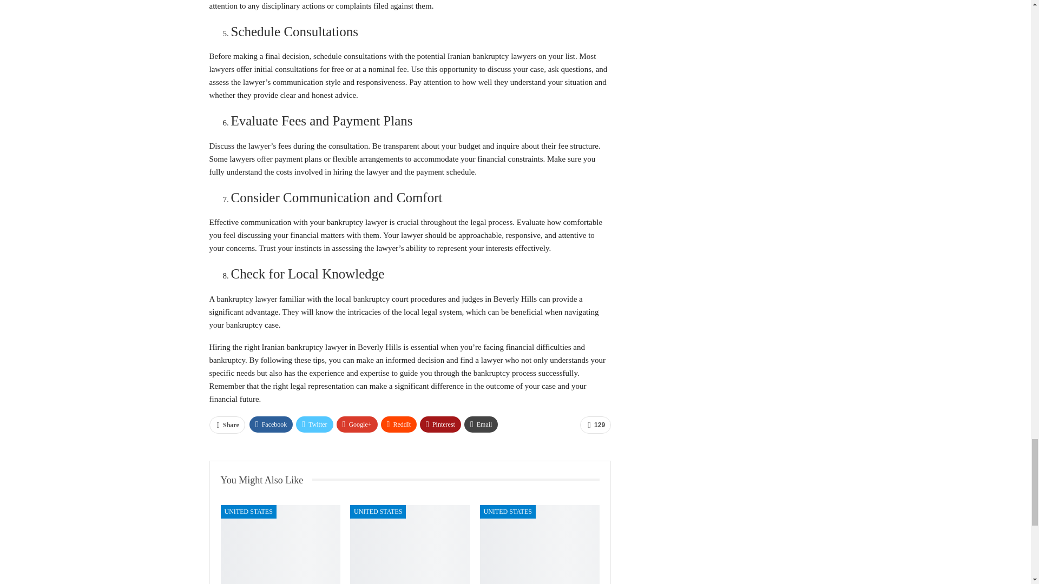 Image resolution: width=1039 pixels, height=584 pixels. Describe the element at coordinates (271, 424) in the screenshot. I see `Facebook` at that location.